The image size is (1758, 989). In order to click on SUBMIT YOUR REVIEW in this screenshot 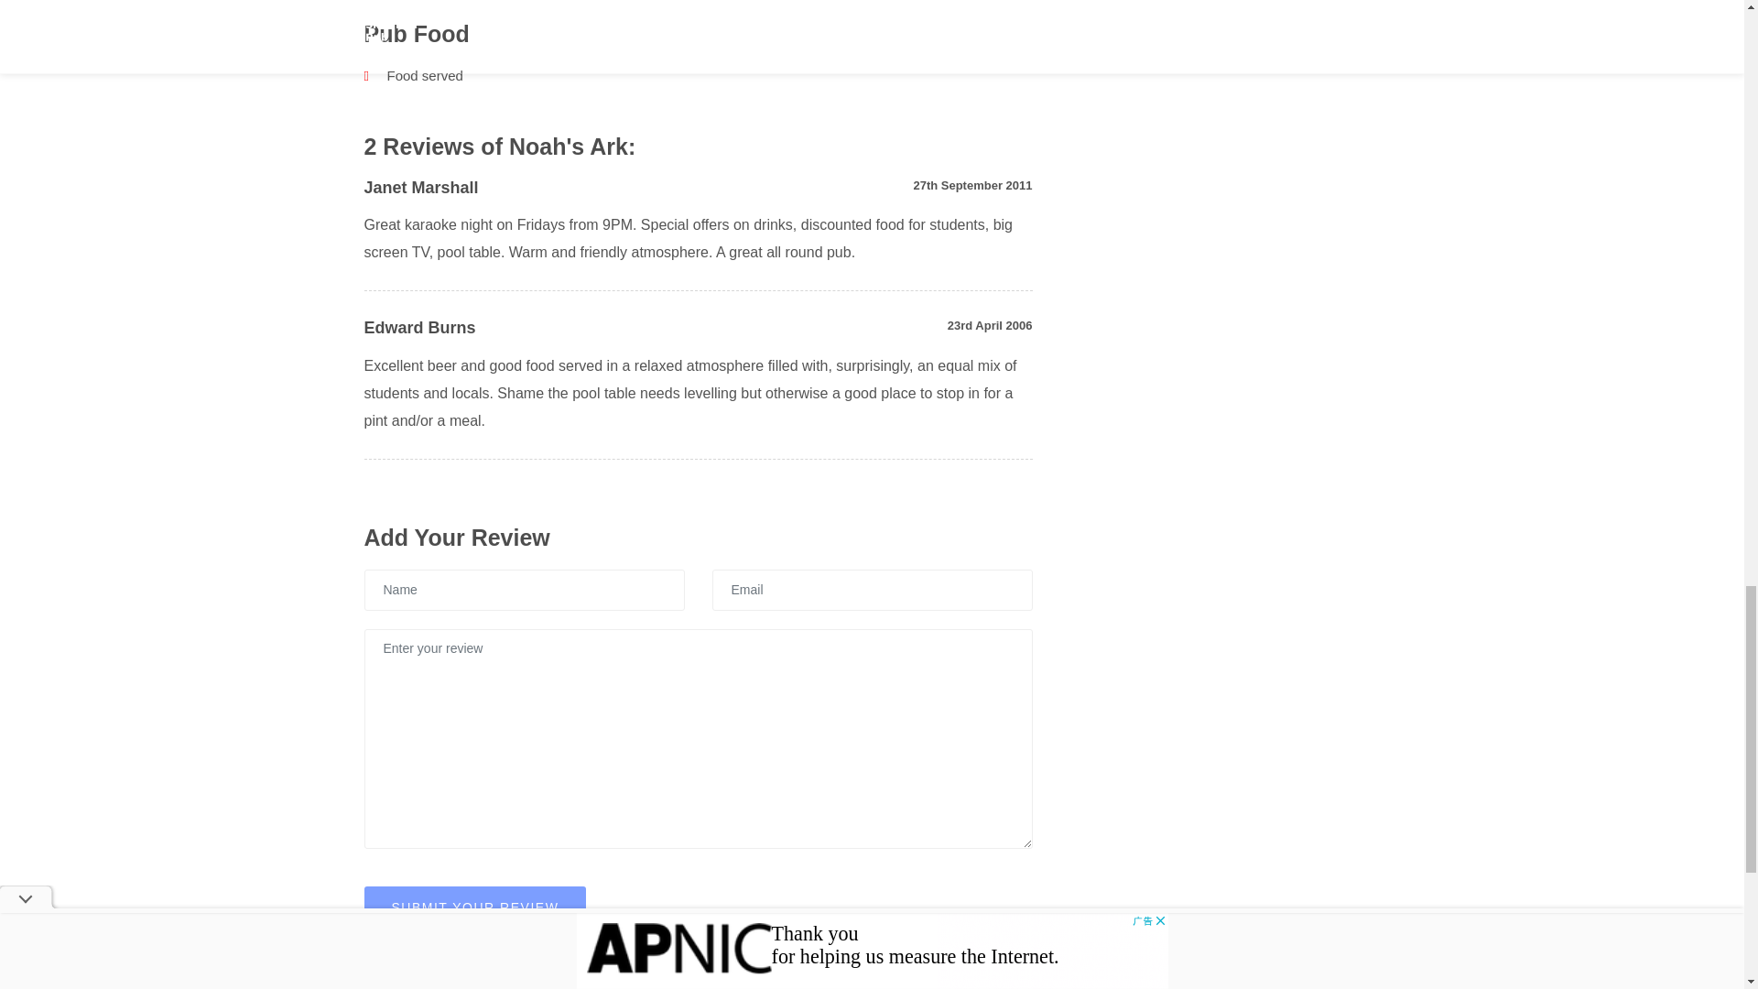, I will do `click(475, 907)`.